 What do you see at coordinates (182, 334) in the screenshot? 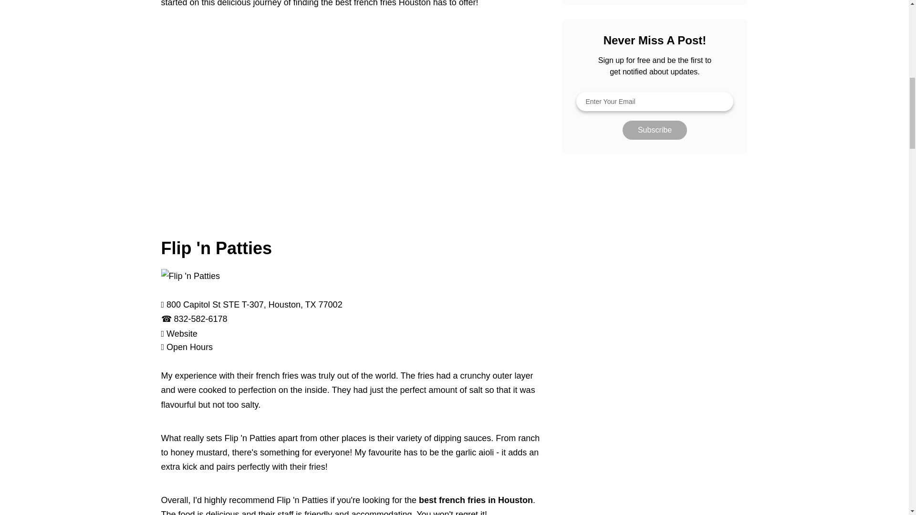
I see `Website` at bounding box center [182, 334].